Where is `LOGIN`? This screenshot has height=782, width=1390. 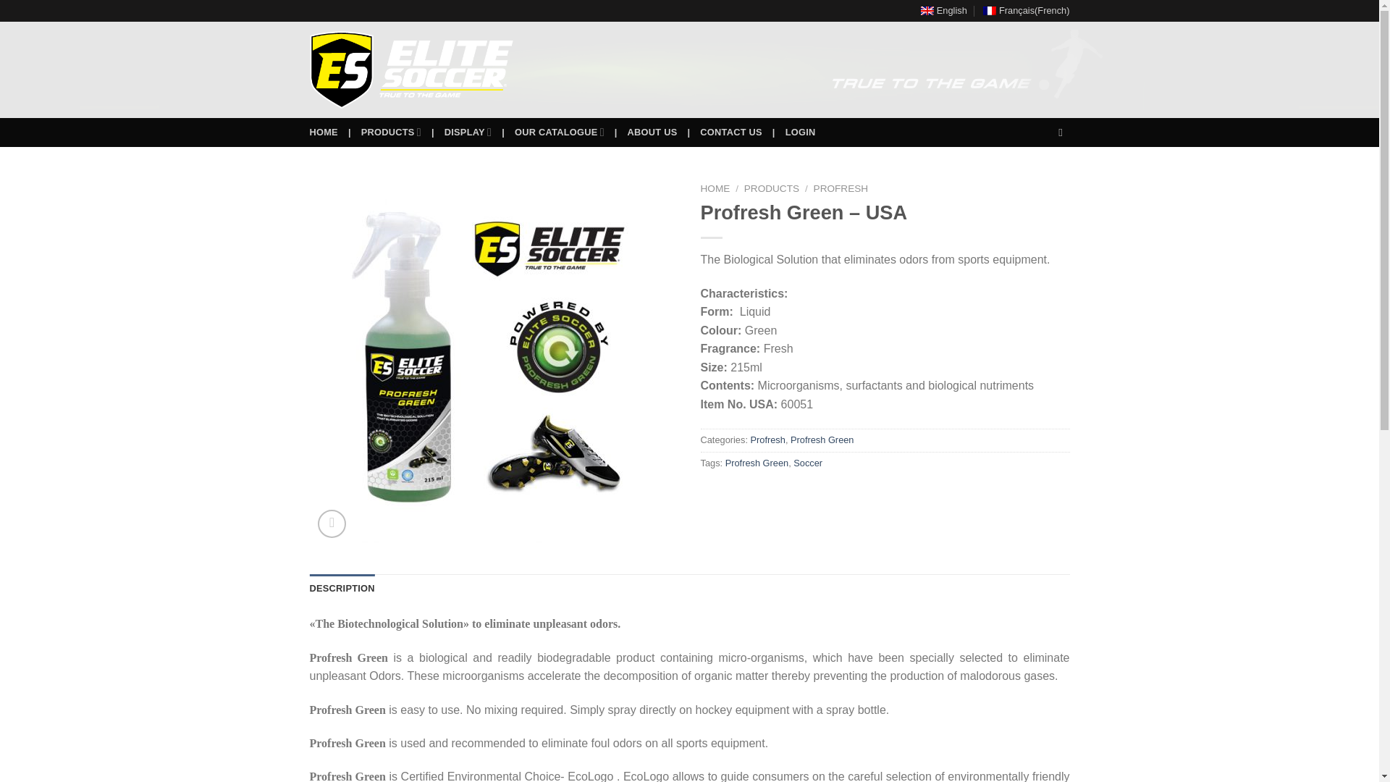
LOGIN is located at coordinates (801, 132).